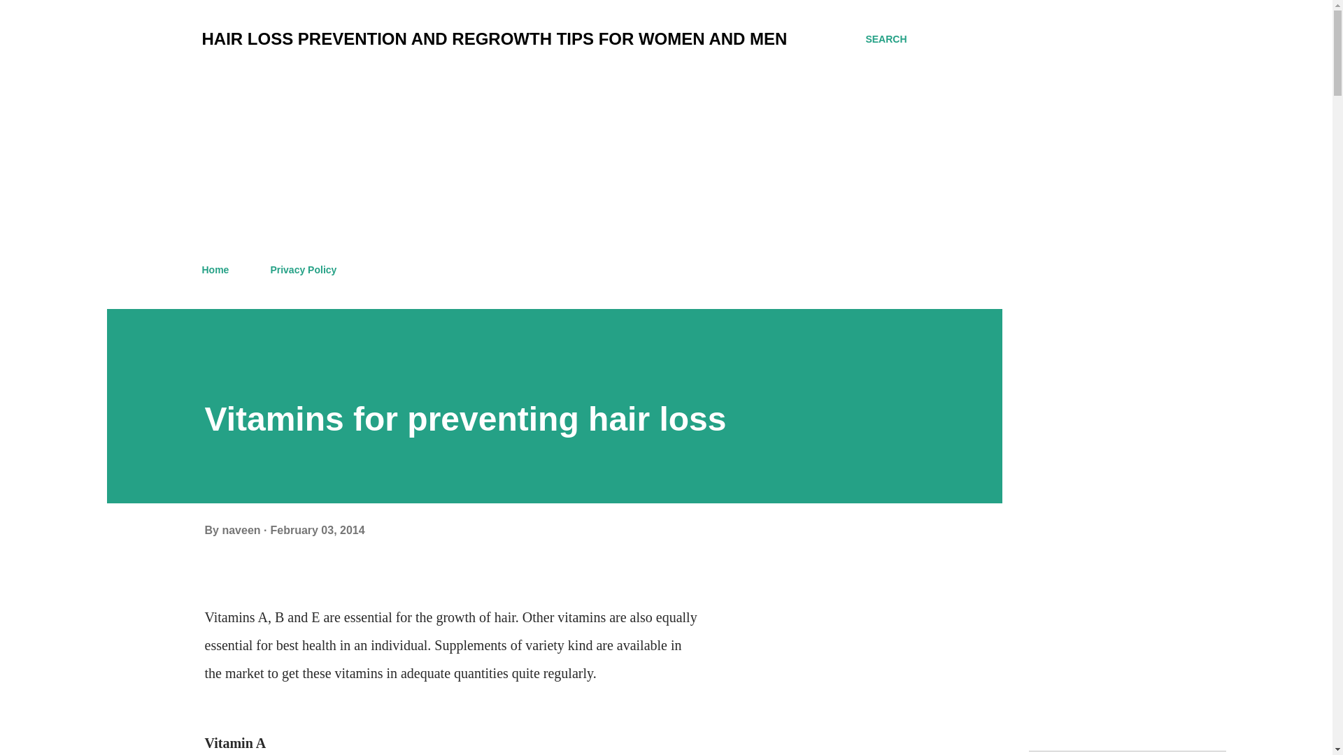  I want to click on SEARCH, so click(886, 39).